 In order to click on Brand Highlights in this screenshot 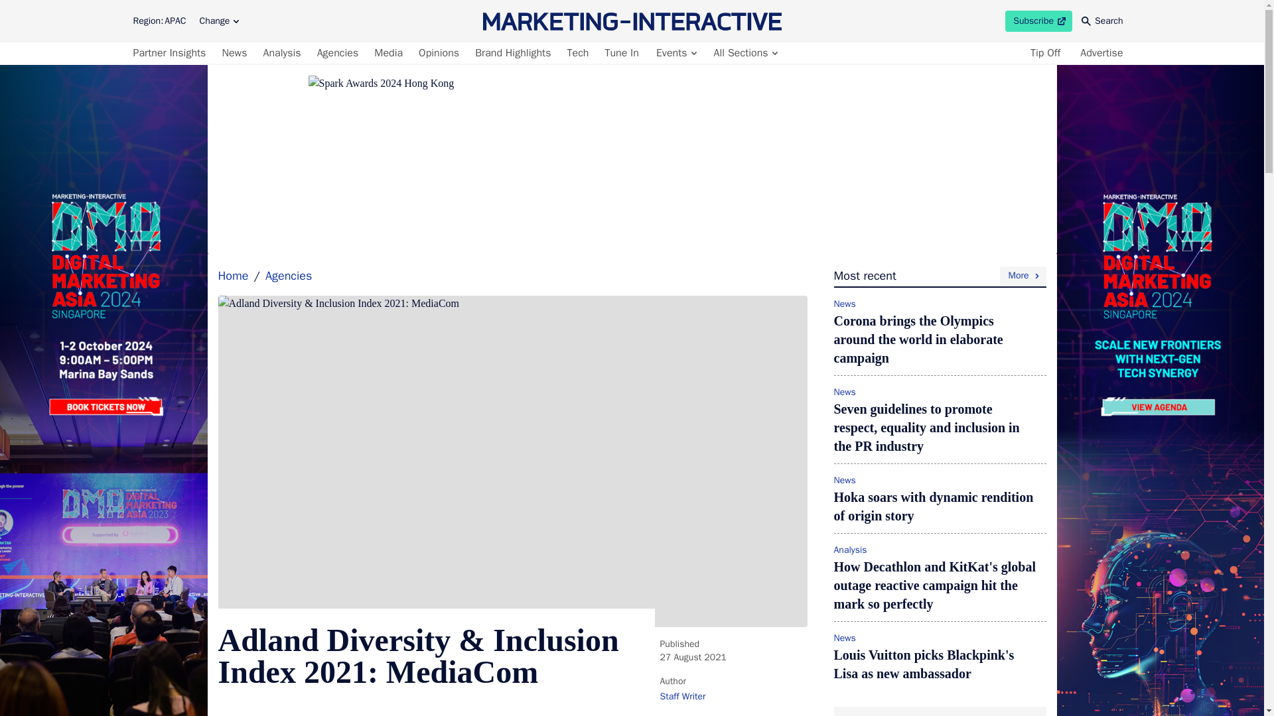, I will do `click(512, 53)`.